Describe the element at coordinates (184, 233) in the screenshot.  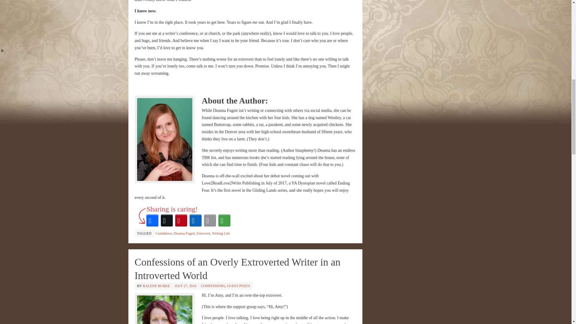
I see `Deanna Fugett` at that location.